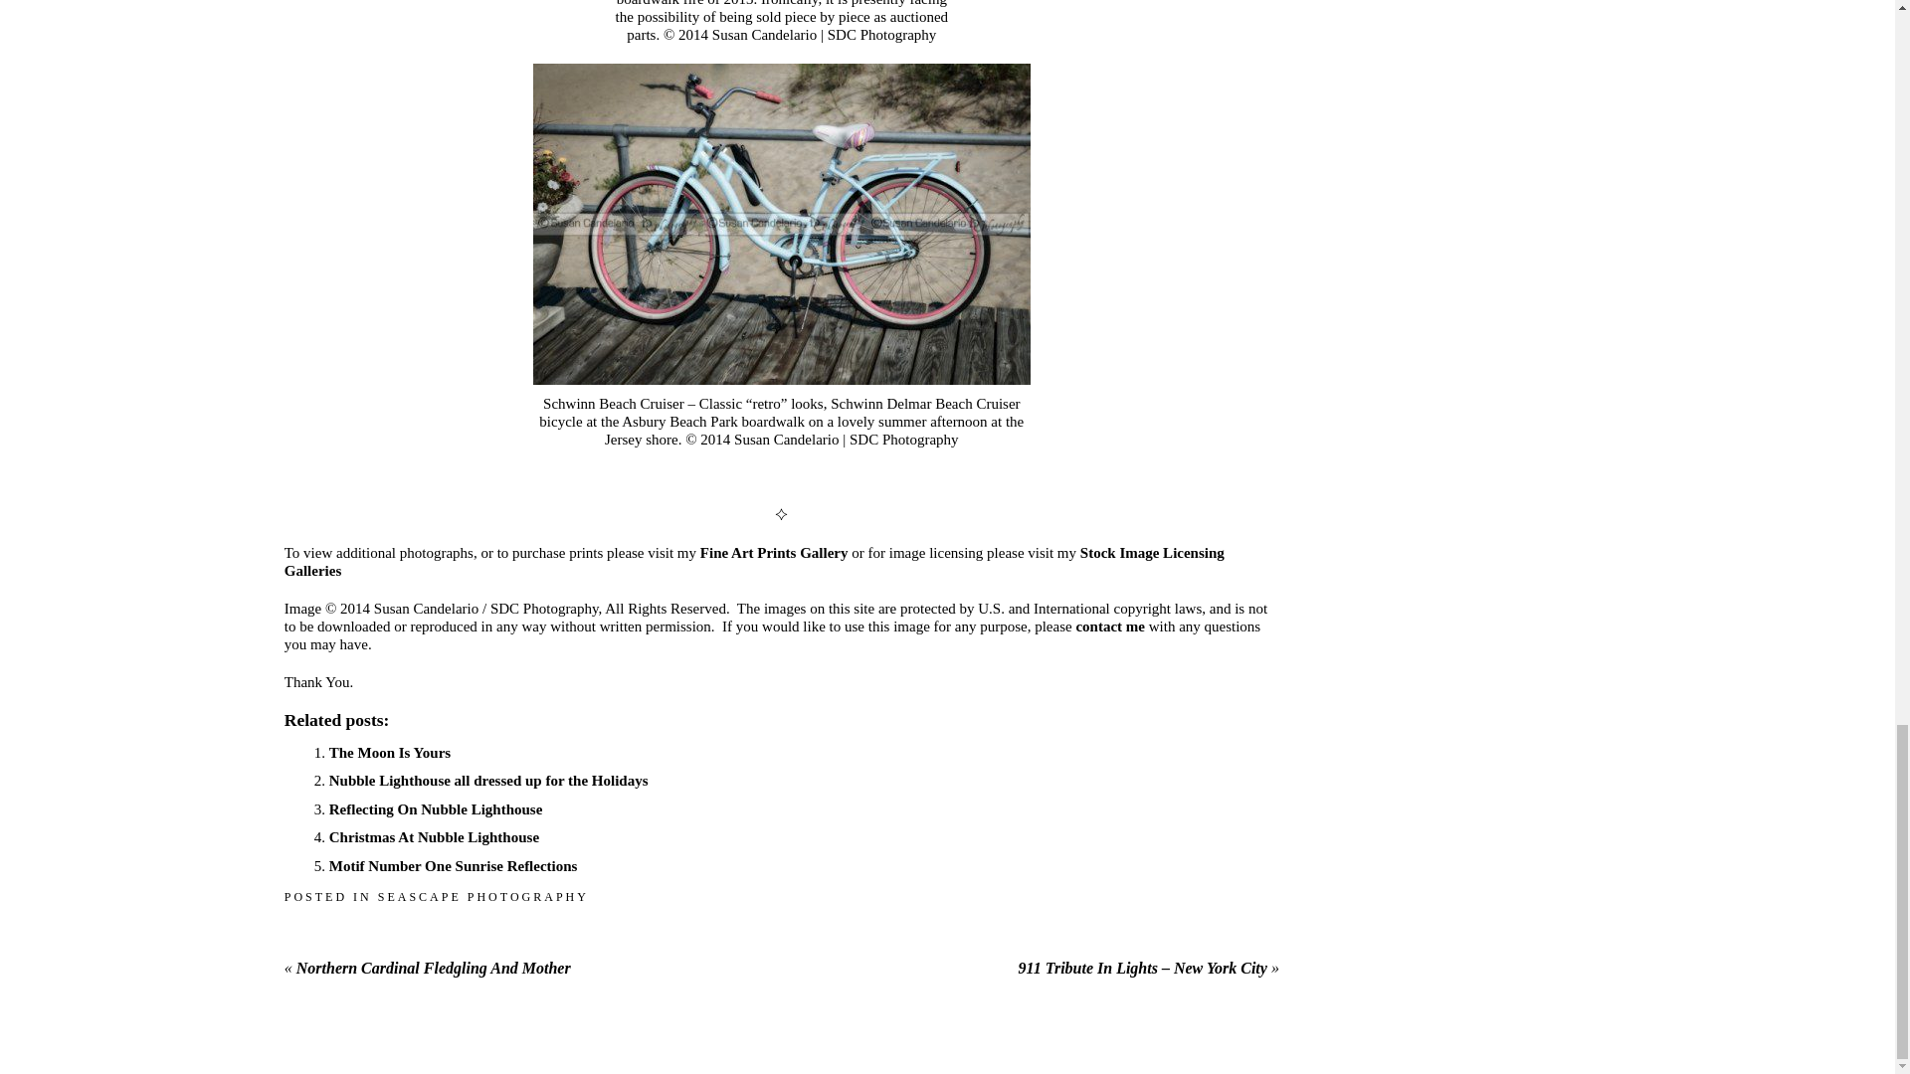 The width and height of the screenshot is (1910, 1074). Describe the element at coordinates (390, 752) in the screenshot. I see `The Moon Is Yours` at that location.